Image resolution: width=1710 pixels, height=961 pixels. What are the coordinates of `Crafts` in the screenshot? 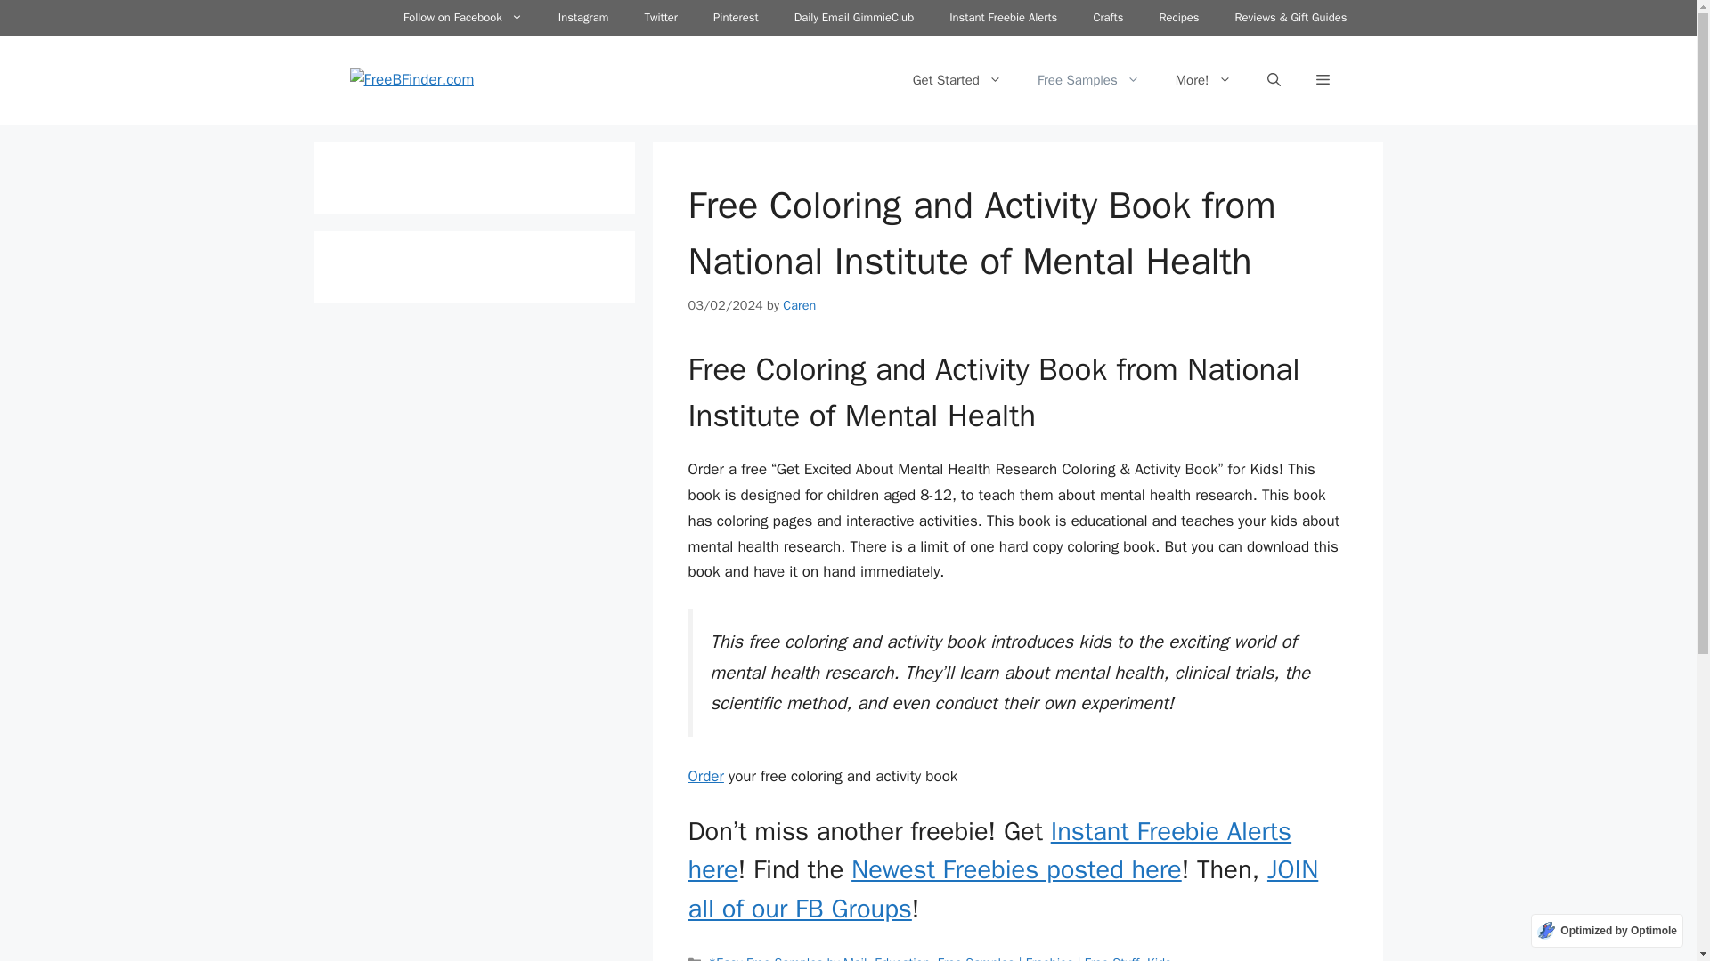 It's located at (1108, 18).